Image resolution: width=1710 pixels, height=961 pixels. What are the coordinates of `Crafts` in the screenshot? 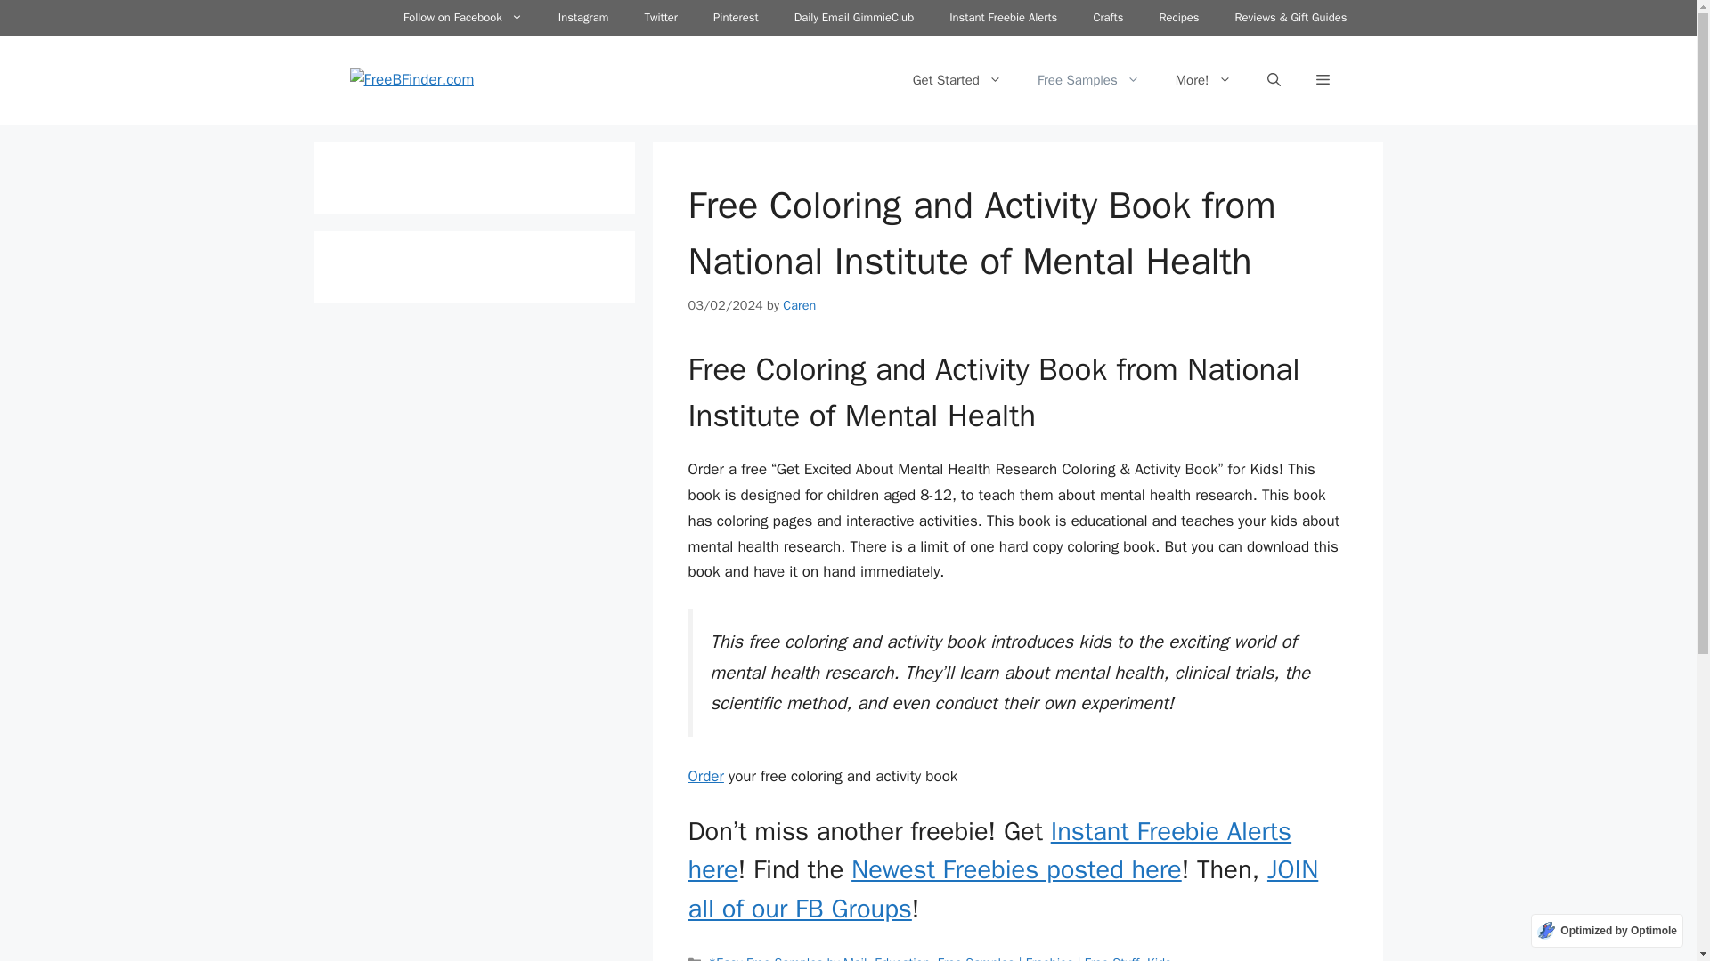 It's located at (1108, 18).